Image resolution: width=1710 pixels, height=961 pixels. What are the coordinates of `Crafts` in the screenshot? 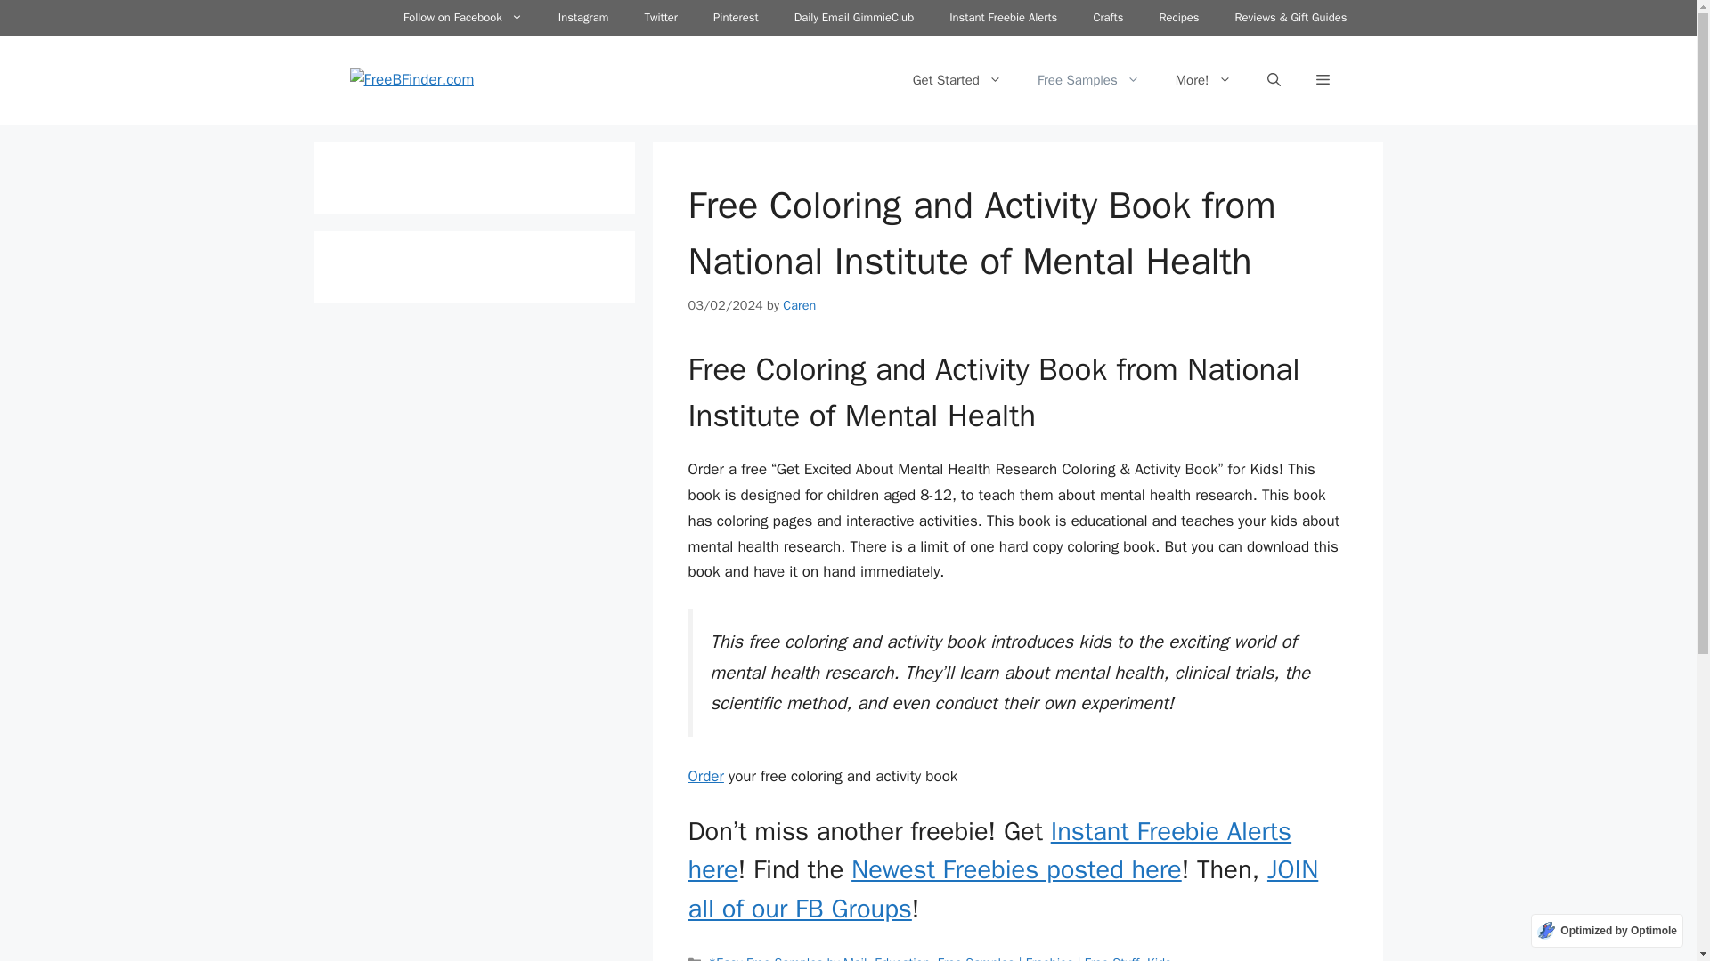 It's located at (1108, 18).